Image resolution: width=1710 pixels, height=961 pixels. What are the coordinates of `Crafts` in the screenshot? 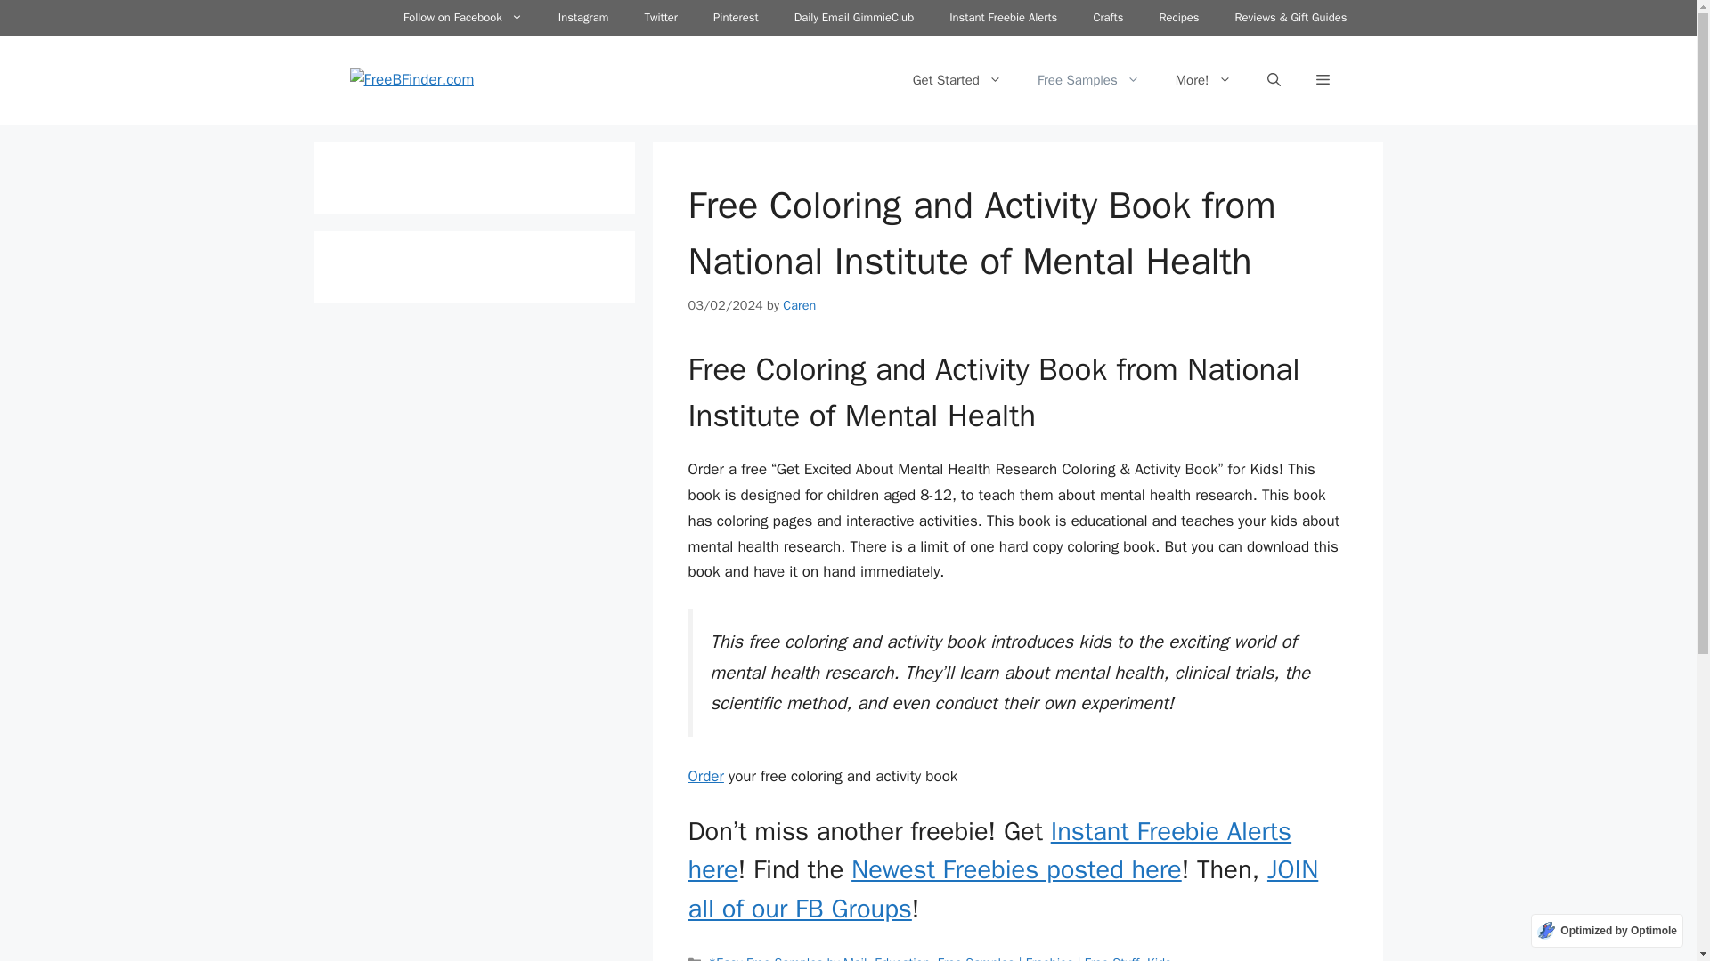 It's located at (1108, 18).